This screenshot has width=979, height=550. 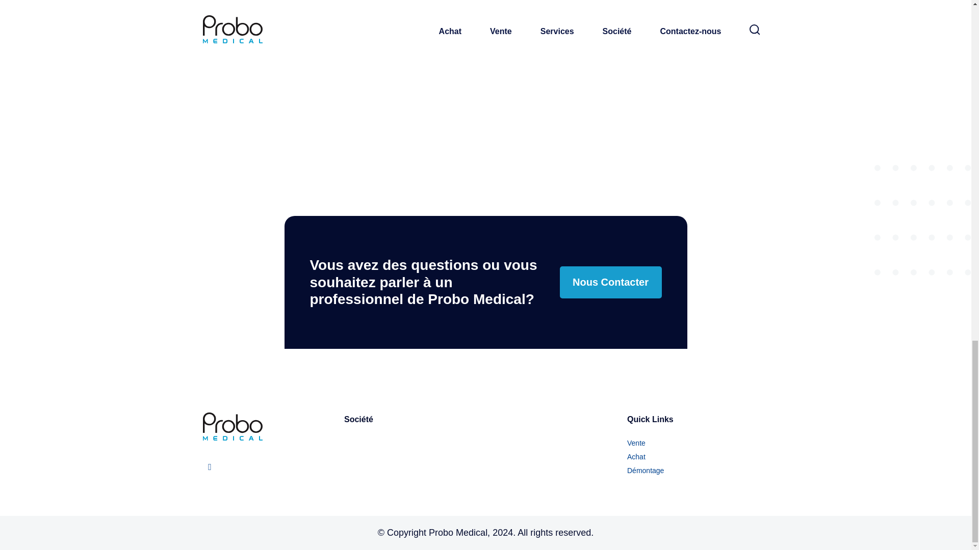 What do you see at coordinates (679, 53) in the screenshot?
I see `service coordinator` at bounding box center [679, 53].